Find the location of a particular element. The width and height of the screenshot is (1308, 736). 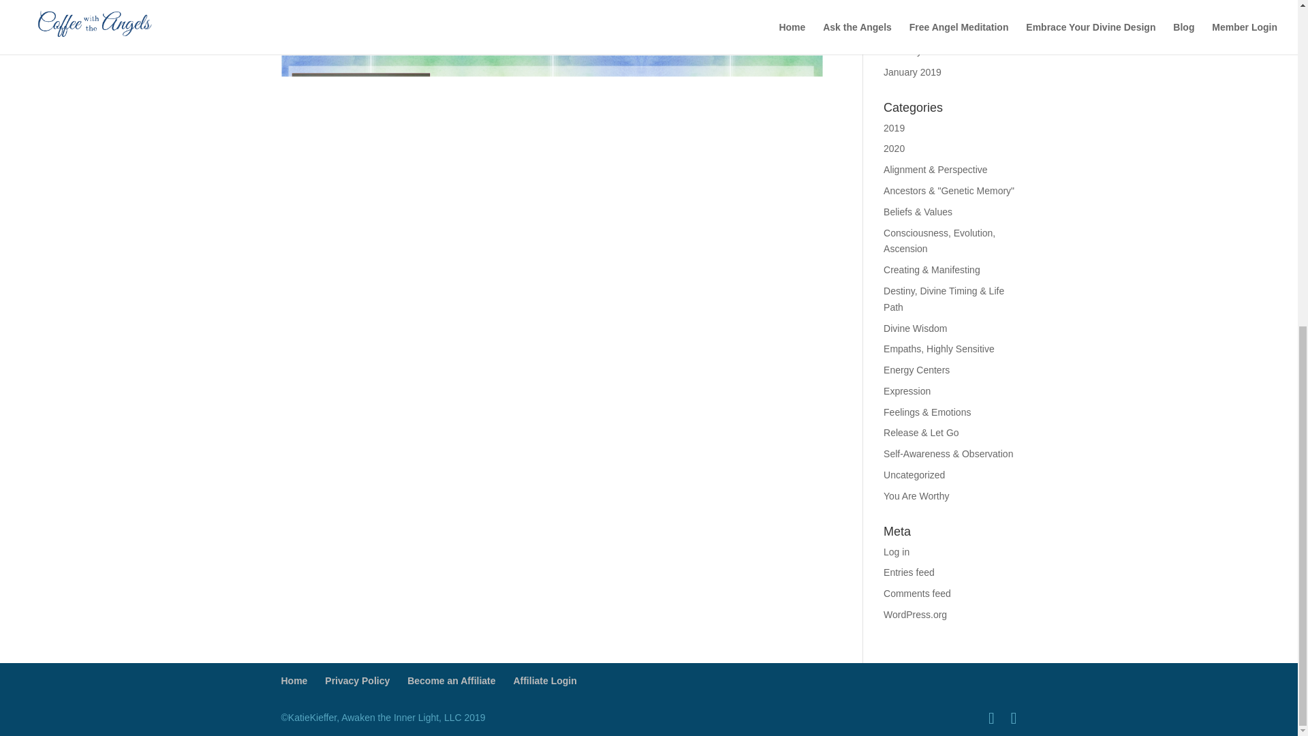

March 2019 is located at coordinates (909, 29).